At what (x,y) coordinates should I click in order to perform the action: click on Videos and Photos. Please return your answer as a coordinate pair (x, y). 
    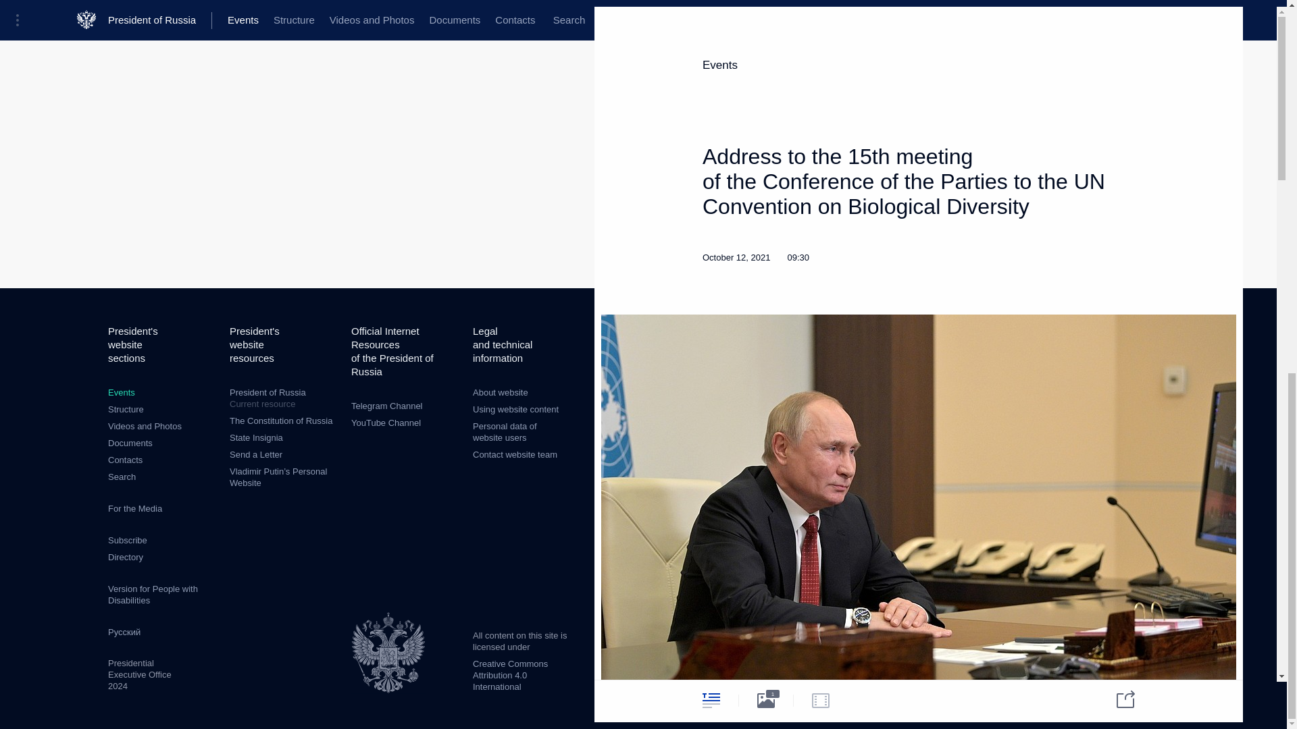
    Looking at the image, I should click on (145, 427).